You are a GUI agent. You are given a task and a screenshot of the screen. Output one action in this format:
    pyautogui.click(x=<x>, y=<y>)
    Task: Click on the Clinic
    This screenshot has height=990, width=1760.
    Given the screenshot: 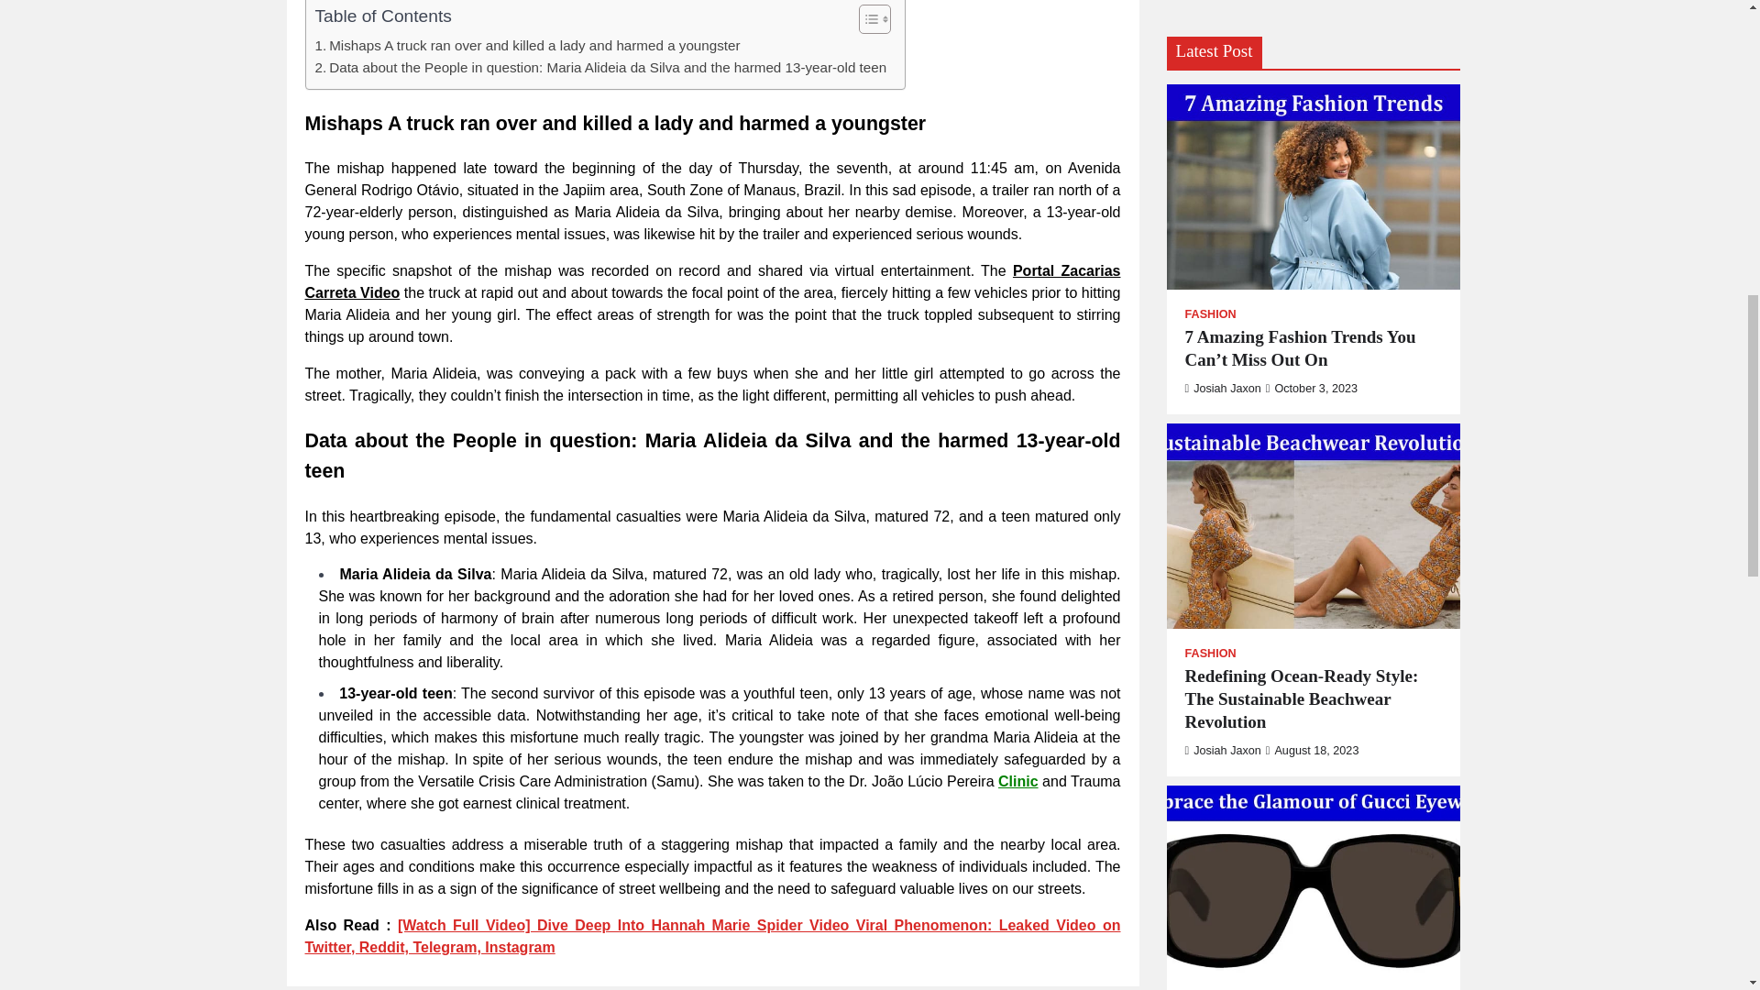 What is the action you would take?
    pyautogui.click(x=1017, y=781)
    